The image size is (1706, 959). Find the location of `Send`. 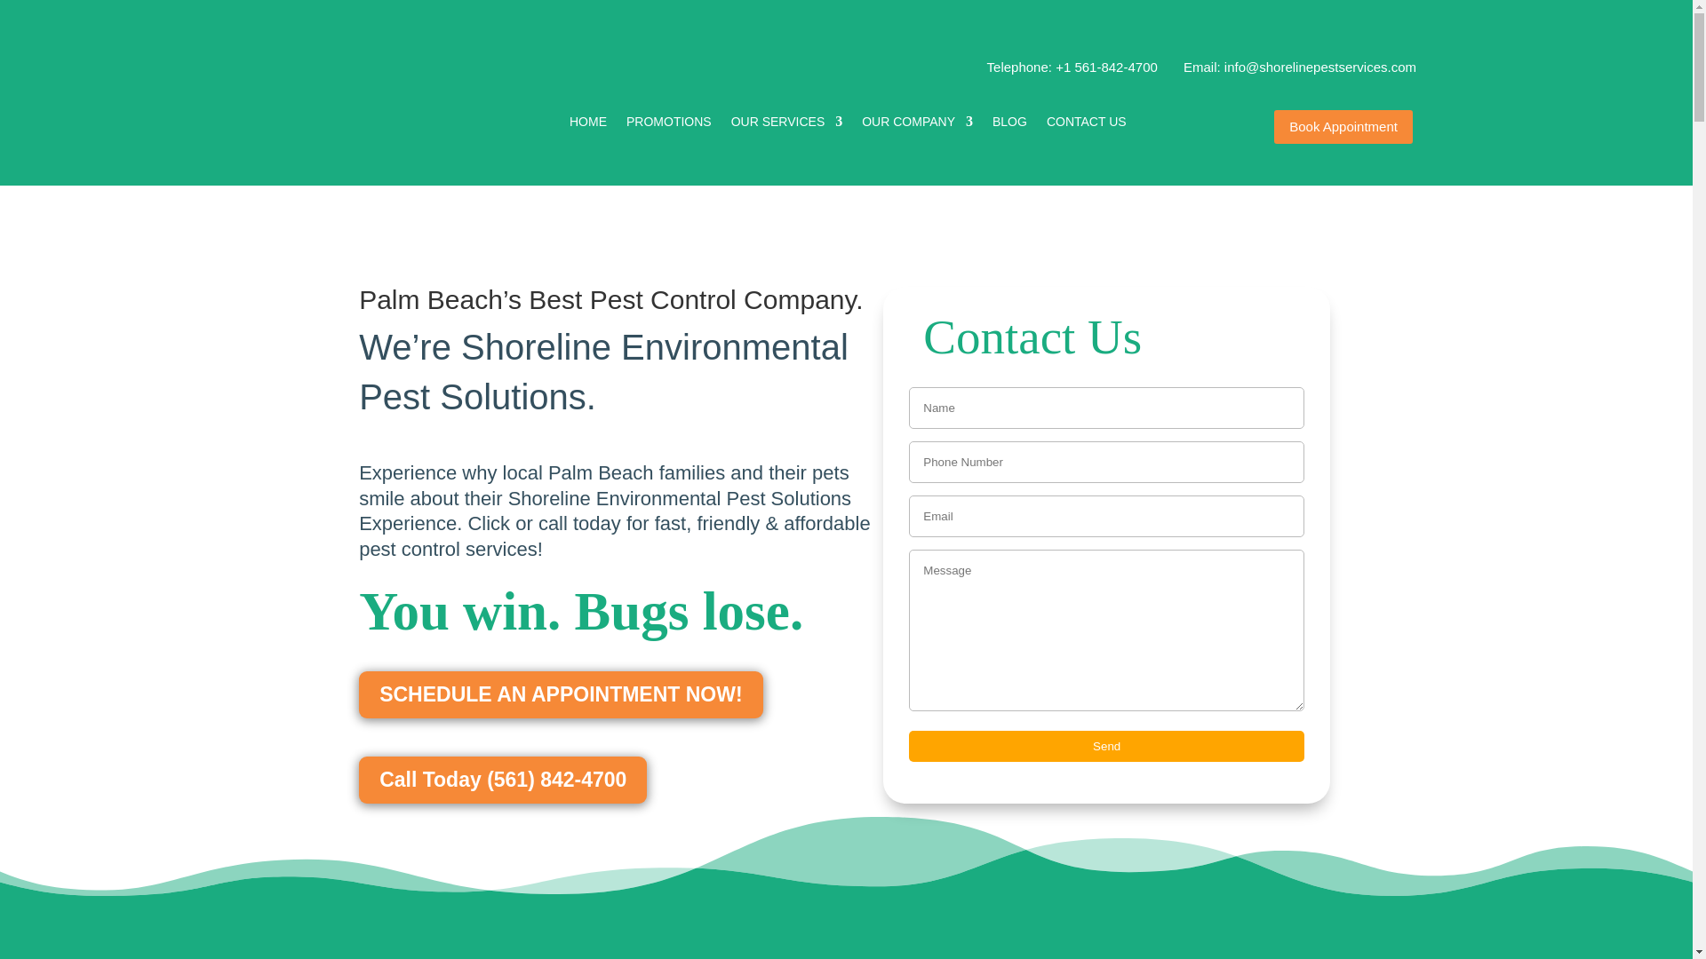

Send is located at coordinates (1107, 746).